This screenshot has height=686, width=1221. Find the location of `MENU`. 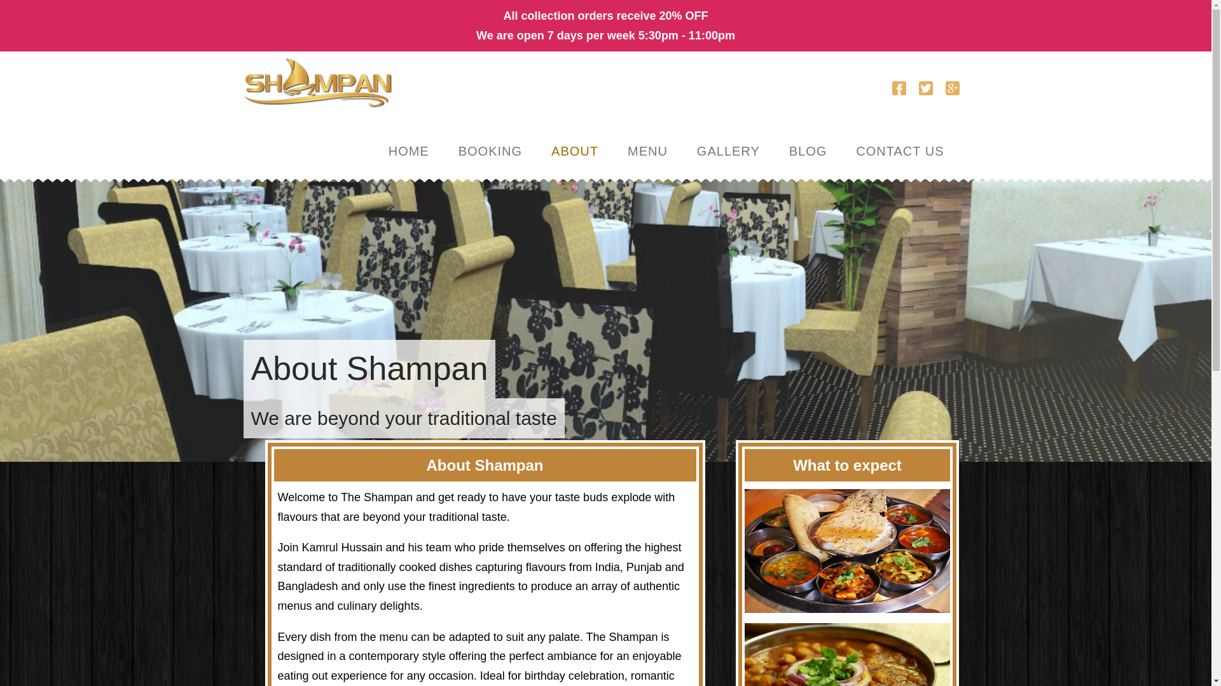

MENU is located at coordinates (647, 142).